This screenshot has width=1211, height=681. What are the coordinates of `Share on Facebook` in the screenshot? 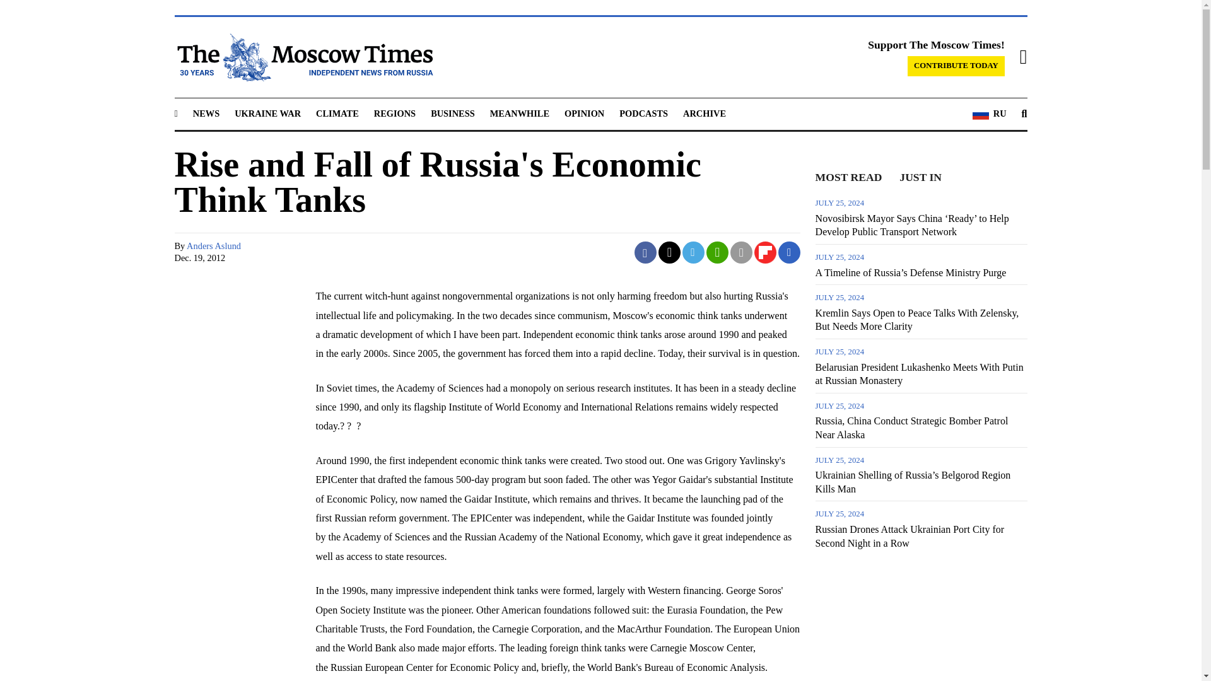 It's located at (645, 252).